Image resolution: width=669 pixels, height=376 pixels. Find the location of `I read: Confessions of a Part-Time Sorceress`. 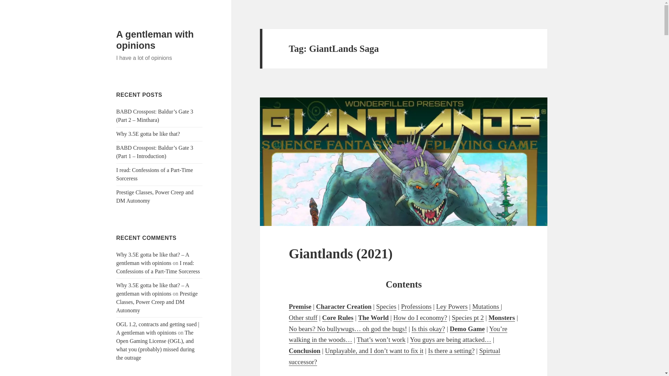

I read: Confessions of a Part-Time Sorceress is located at coordinates (158, 267).